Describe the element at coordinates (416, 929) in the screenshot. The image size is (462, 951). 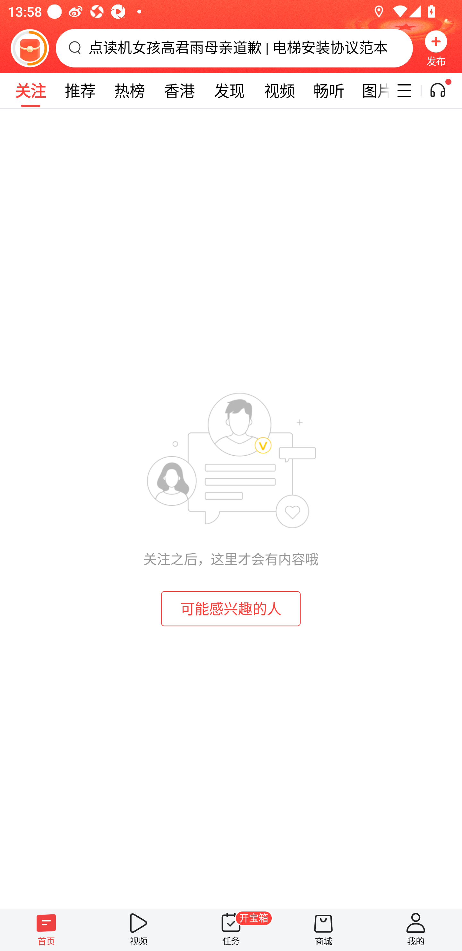
I see `我的` at that location.